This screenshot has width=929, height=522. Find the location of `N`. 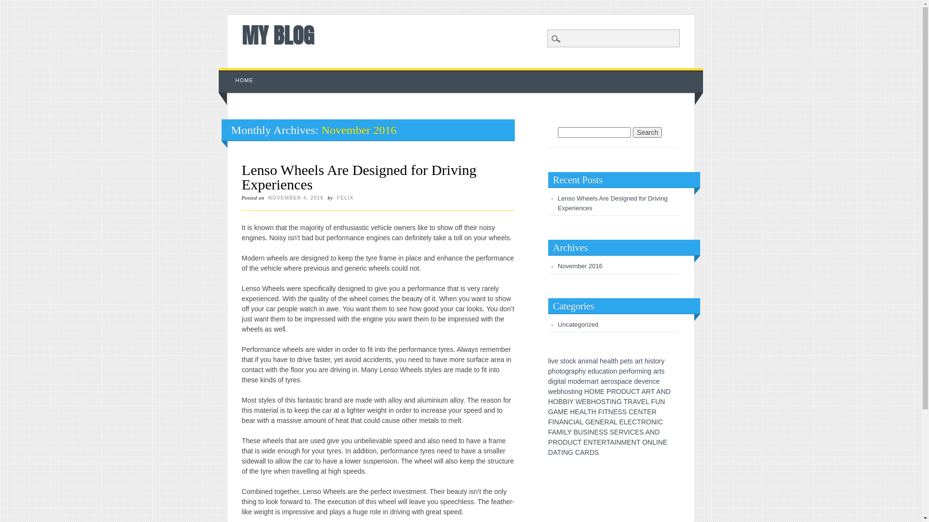

N is located at coordinates (641, 412).